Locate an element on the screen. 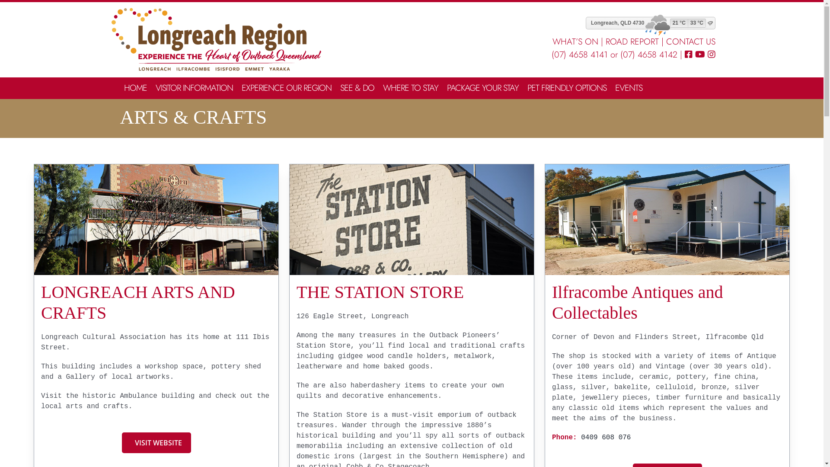 The height and width of the screenshot is (467, 830). (07) 4658 4141 is located at coordinates (580, 54).